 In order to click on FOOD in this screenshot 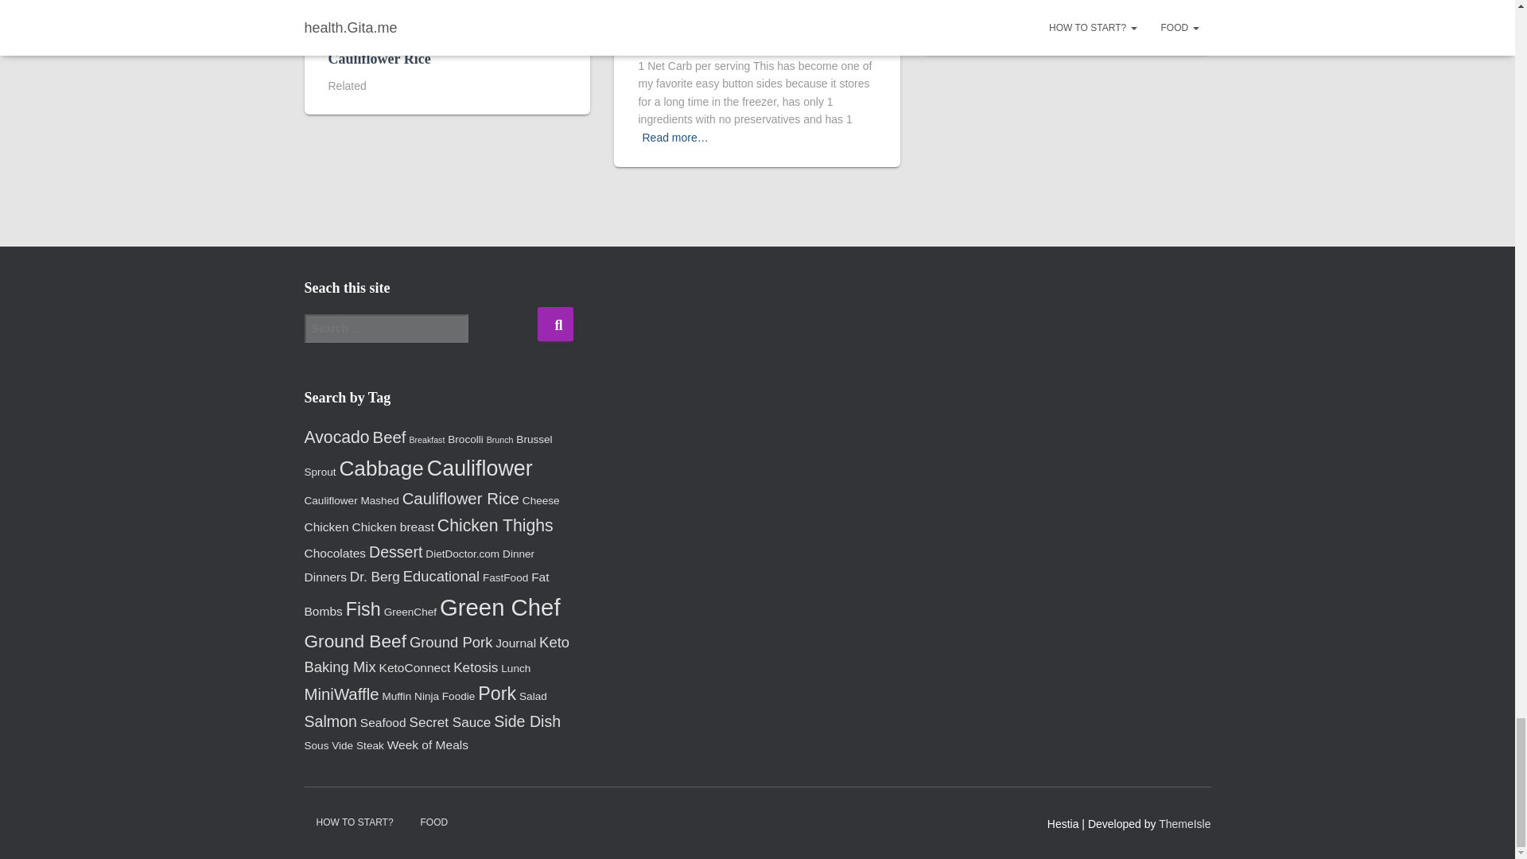, I will do `click(342, 12)`.